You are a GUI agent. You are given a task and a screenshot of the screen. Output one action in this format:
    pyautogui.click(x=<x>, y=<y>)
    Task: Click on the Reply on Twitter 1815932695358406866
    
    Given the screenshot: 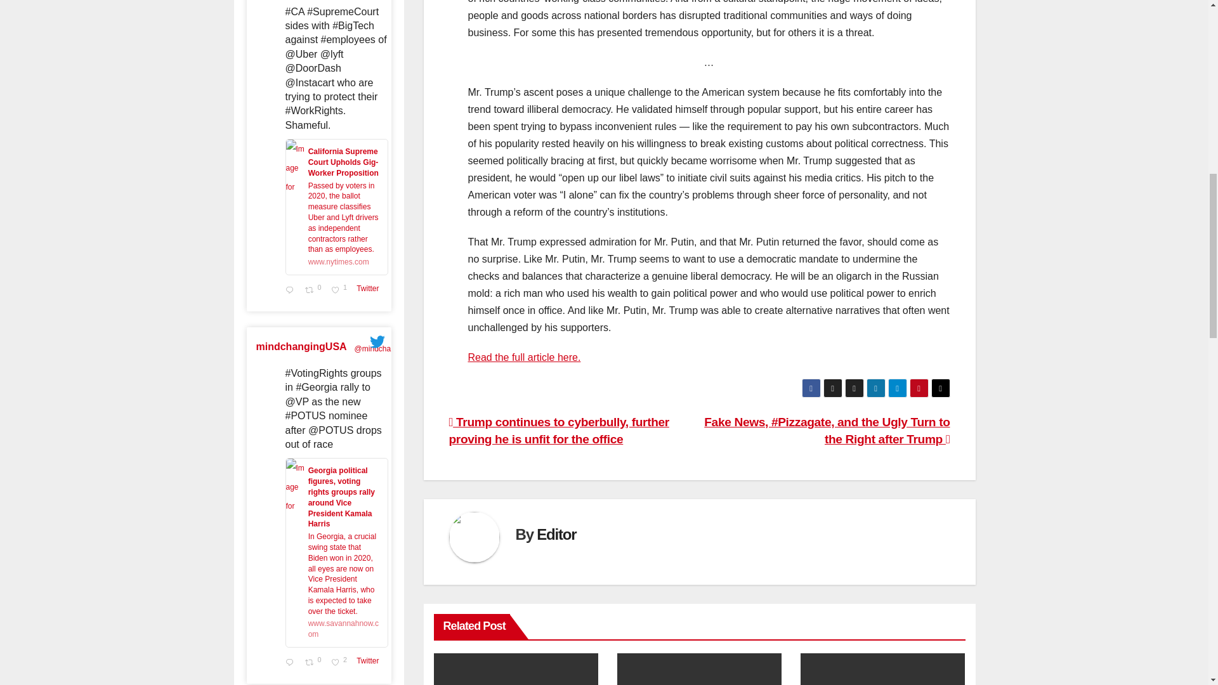 What is the action you would take?
    pyautogui.click(x=292, y=663)
    